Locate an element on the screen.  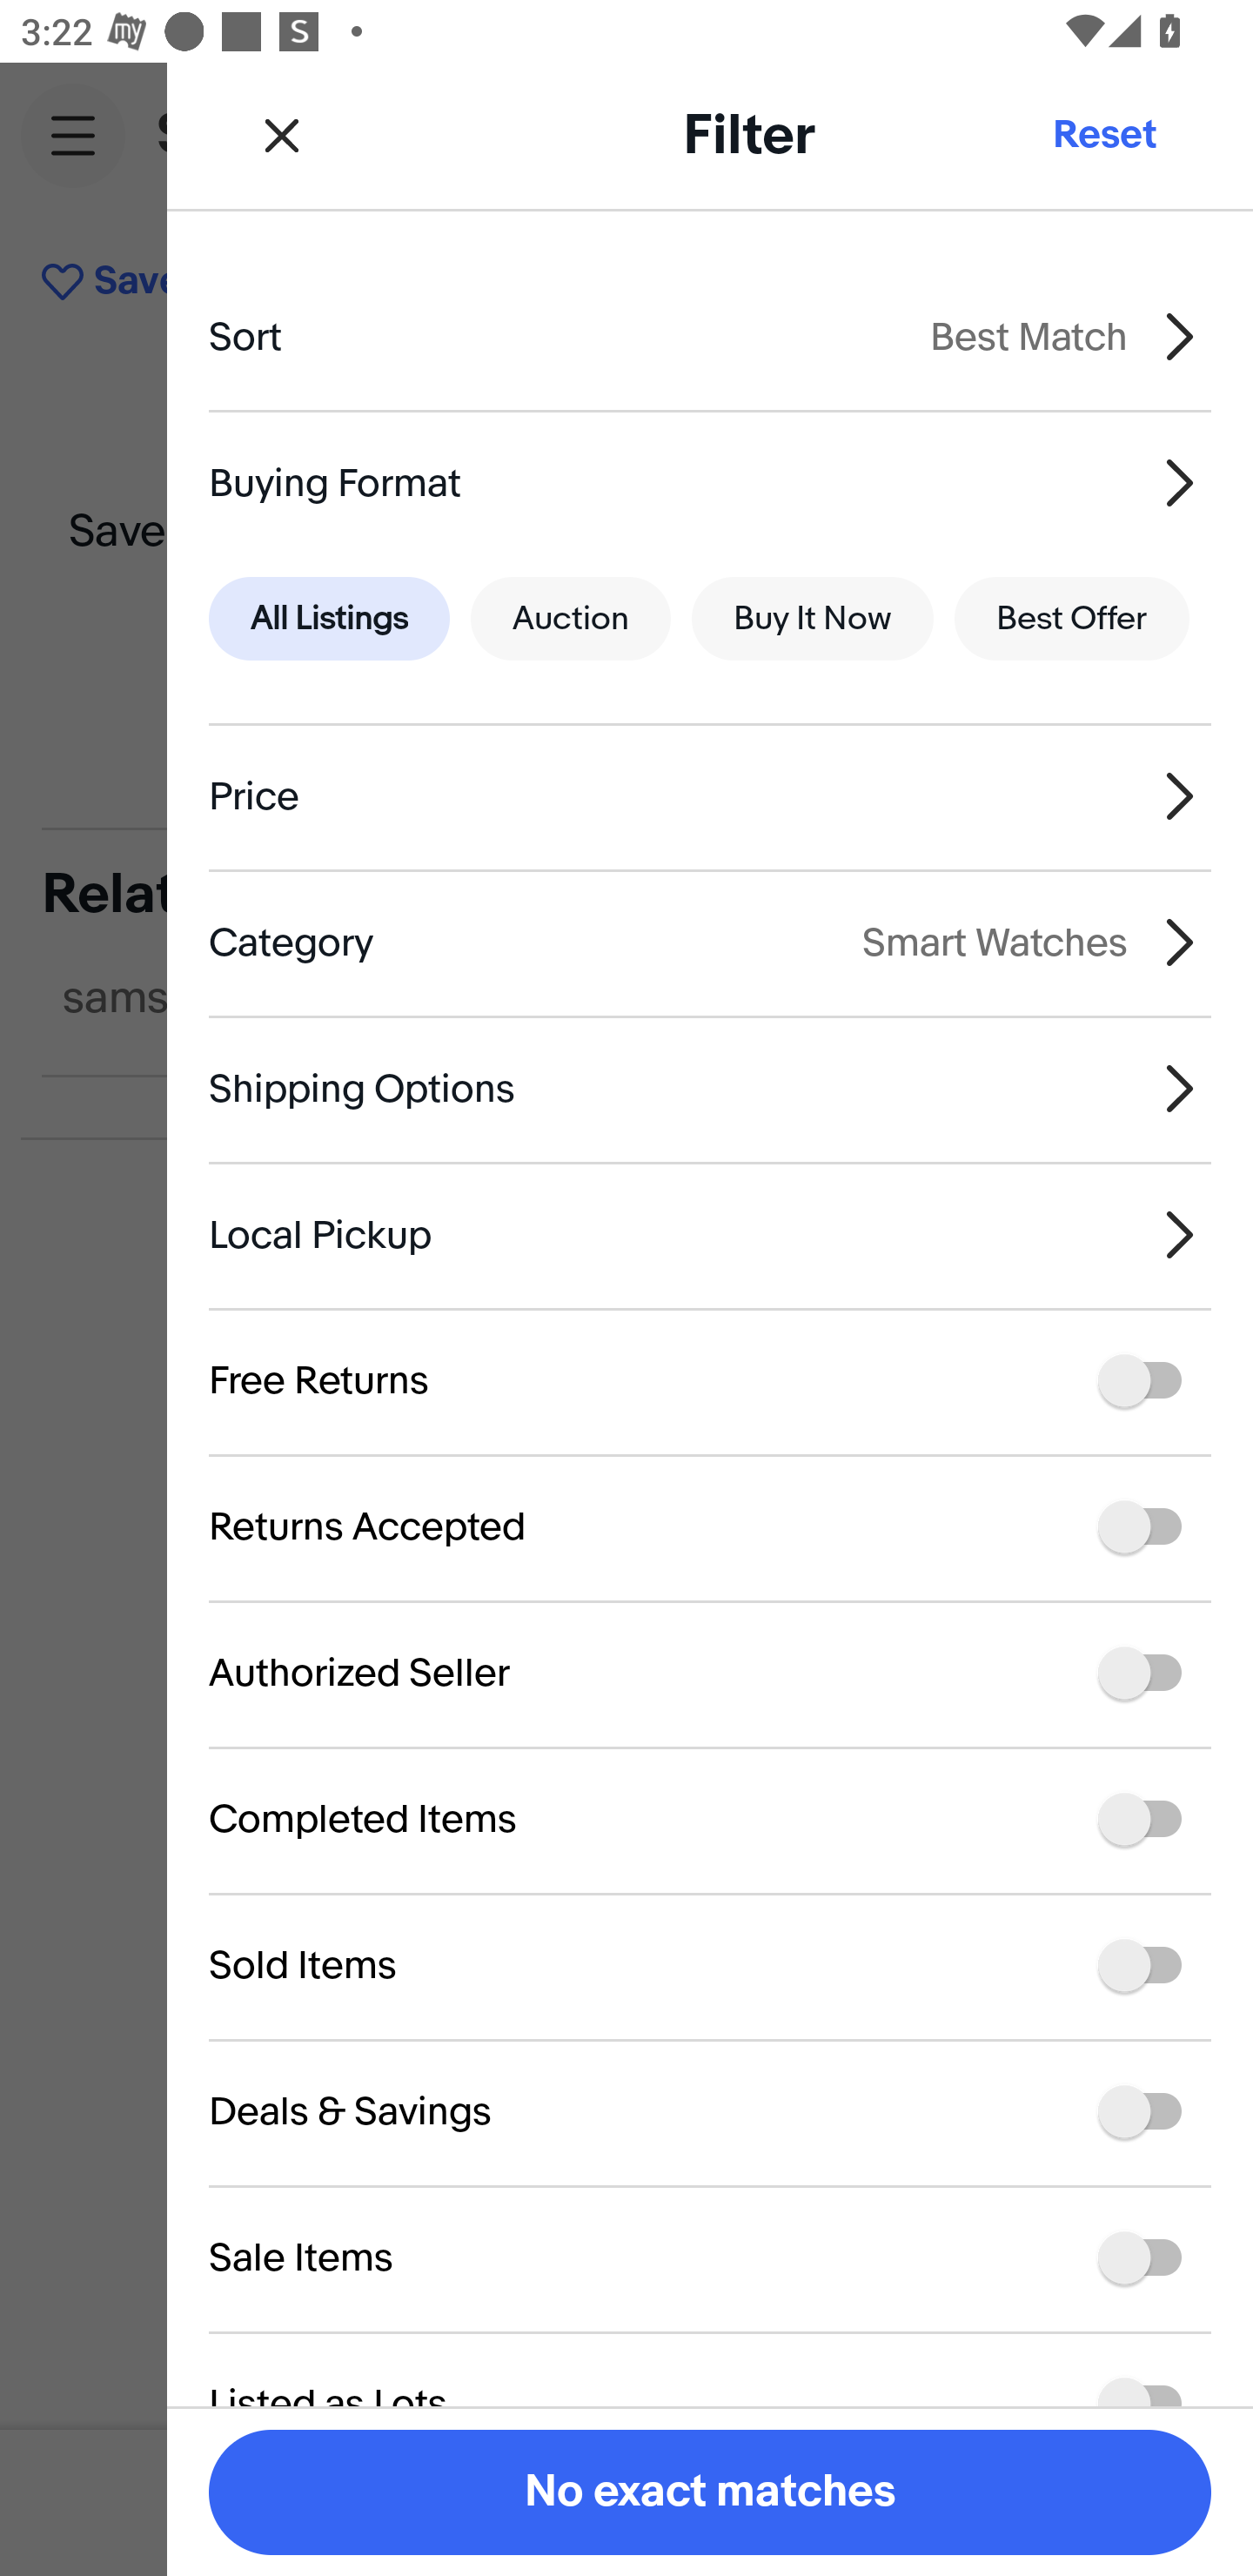
Category Smart Watches is located at coordinates (710, 943).